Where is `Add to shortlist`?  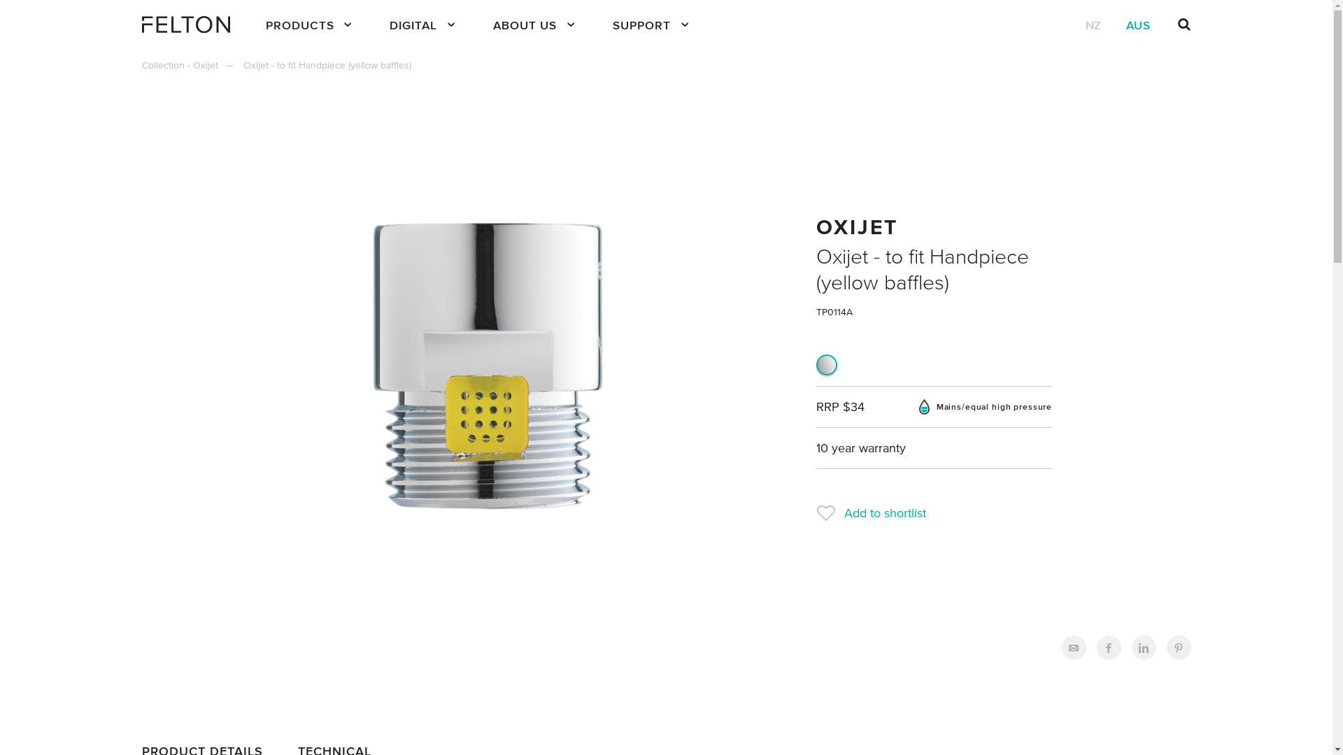
Add to shortlist is located at coordinates (935, 513).